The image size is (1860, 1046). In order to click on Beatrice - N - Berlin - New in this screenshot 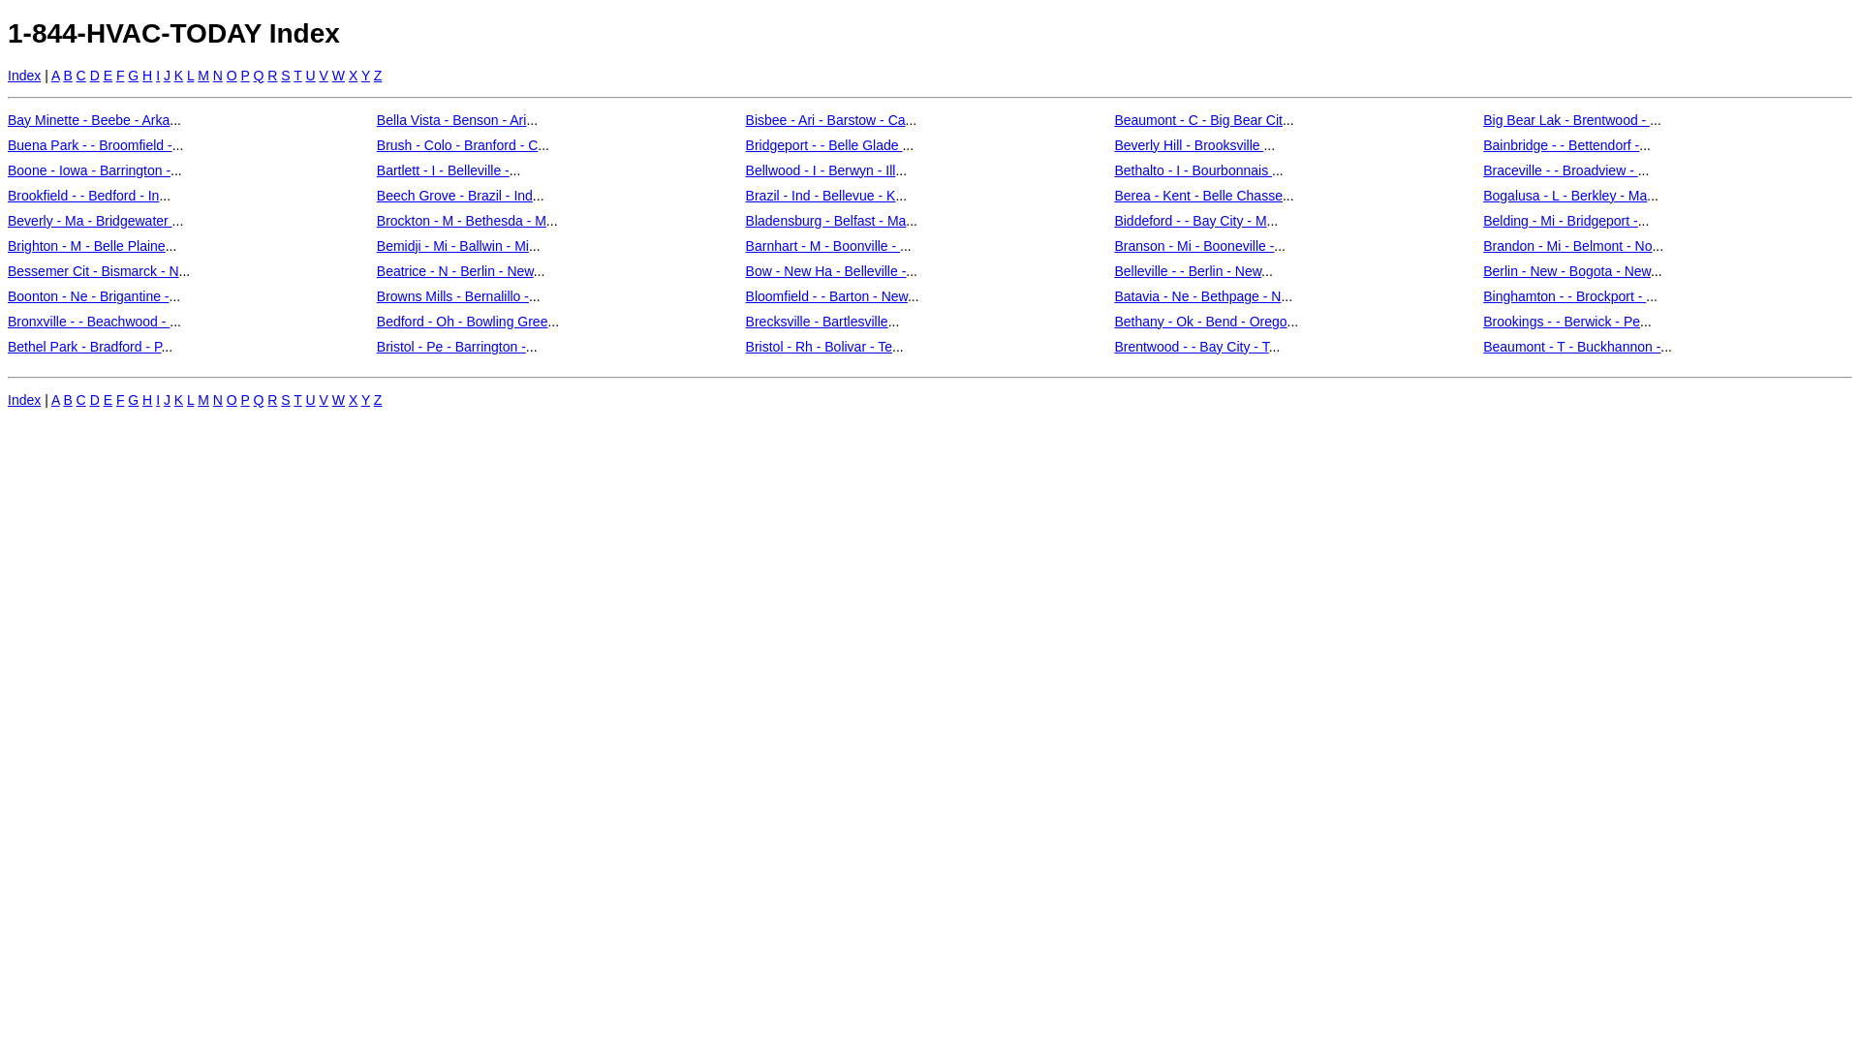, I will do `click(455, 271)`.